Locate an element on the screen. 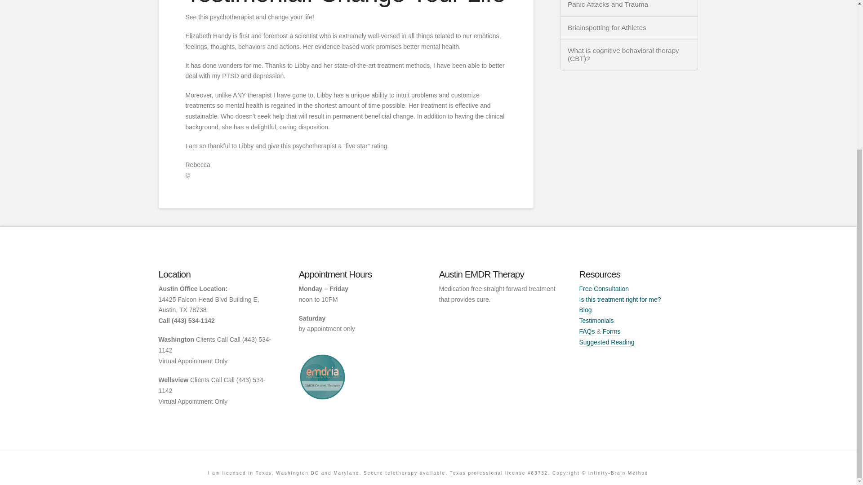 The height and width of the screenshot is (485, 863). Suggested Reading is located at coordinates (607, 342).